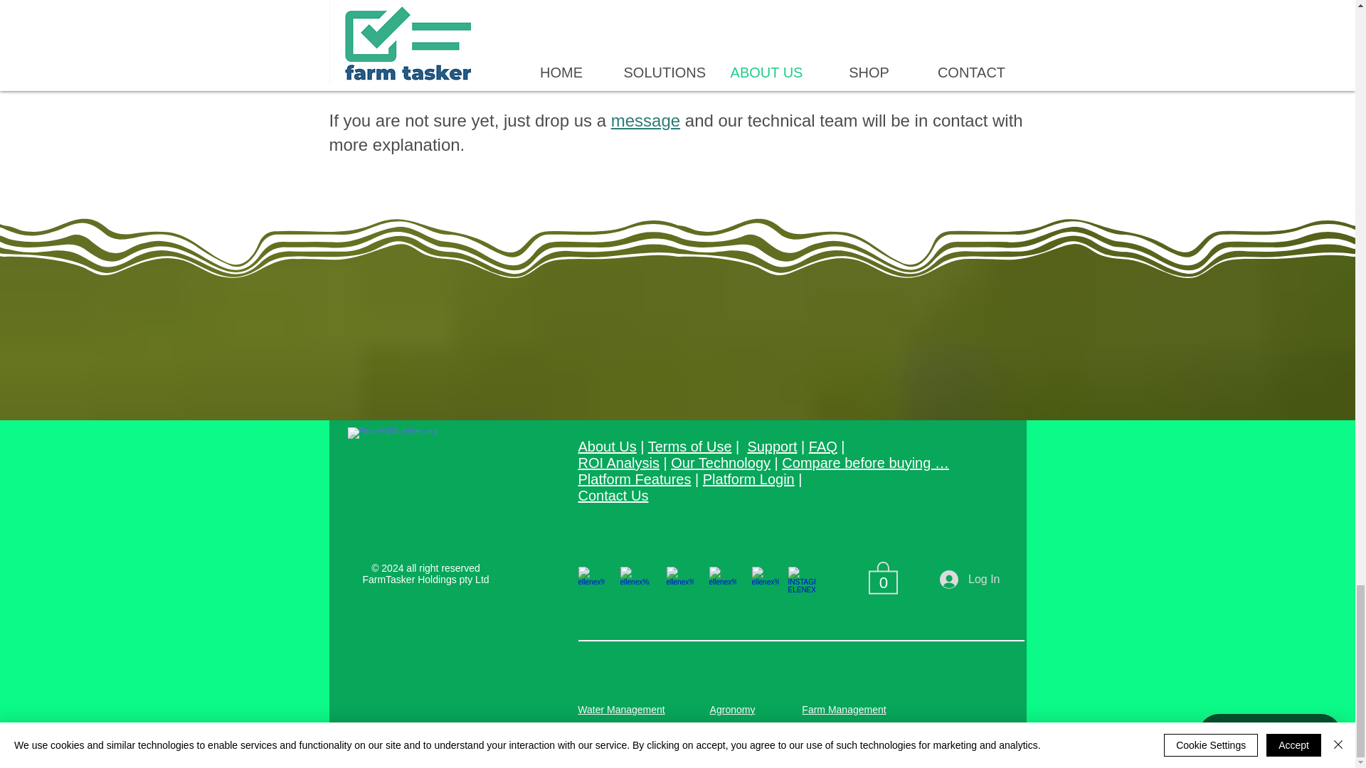  I want to click on Contact Us, so click(613, 495).